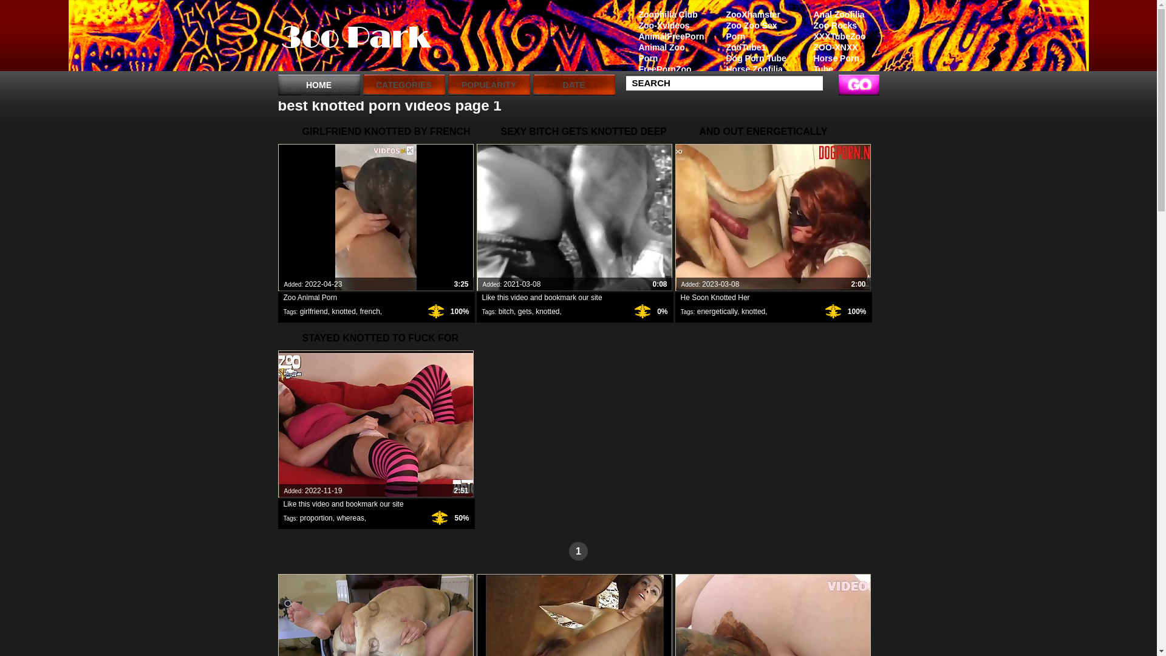 Image resolution: width=1166 pixels, height=656 pixels. I want to click on Anal Zoofilia, so click(840, 15).